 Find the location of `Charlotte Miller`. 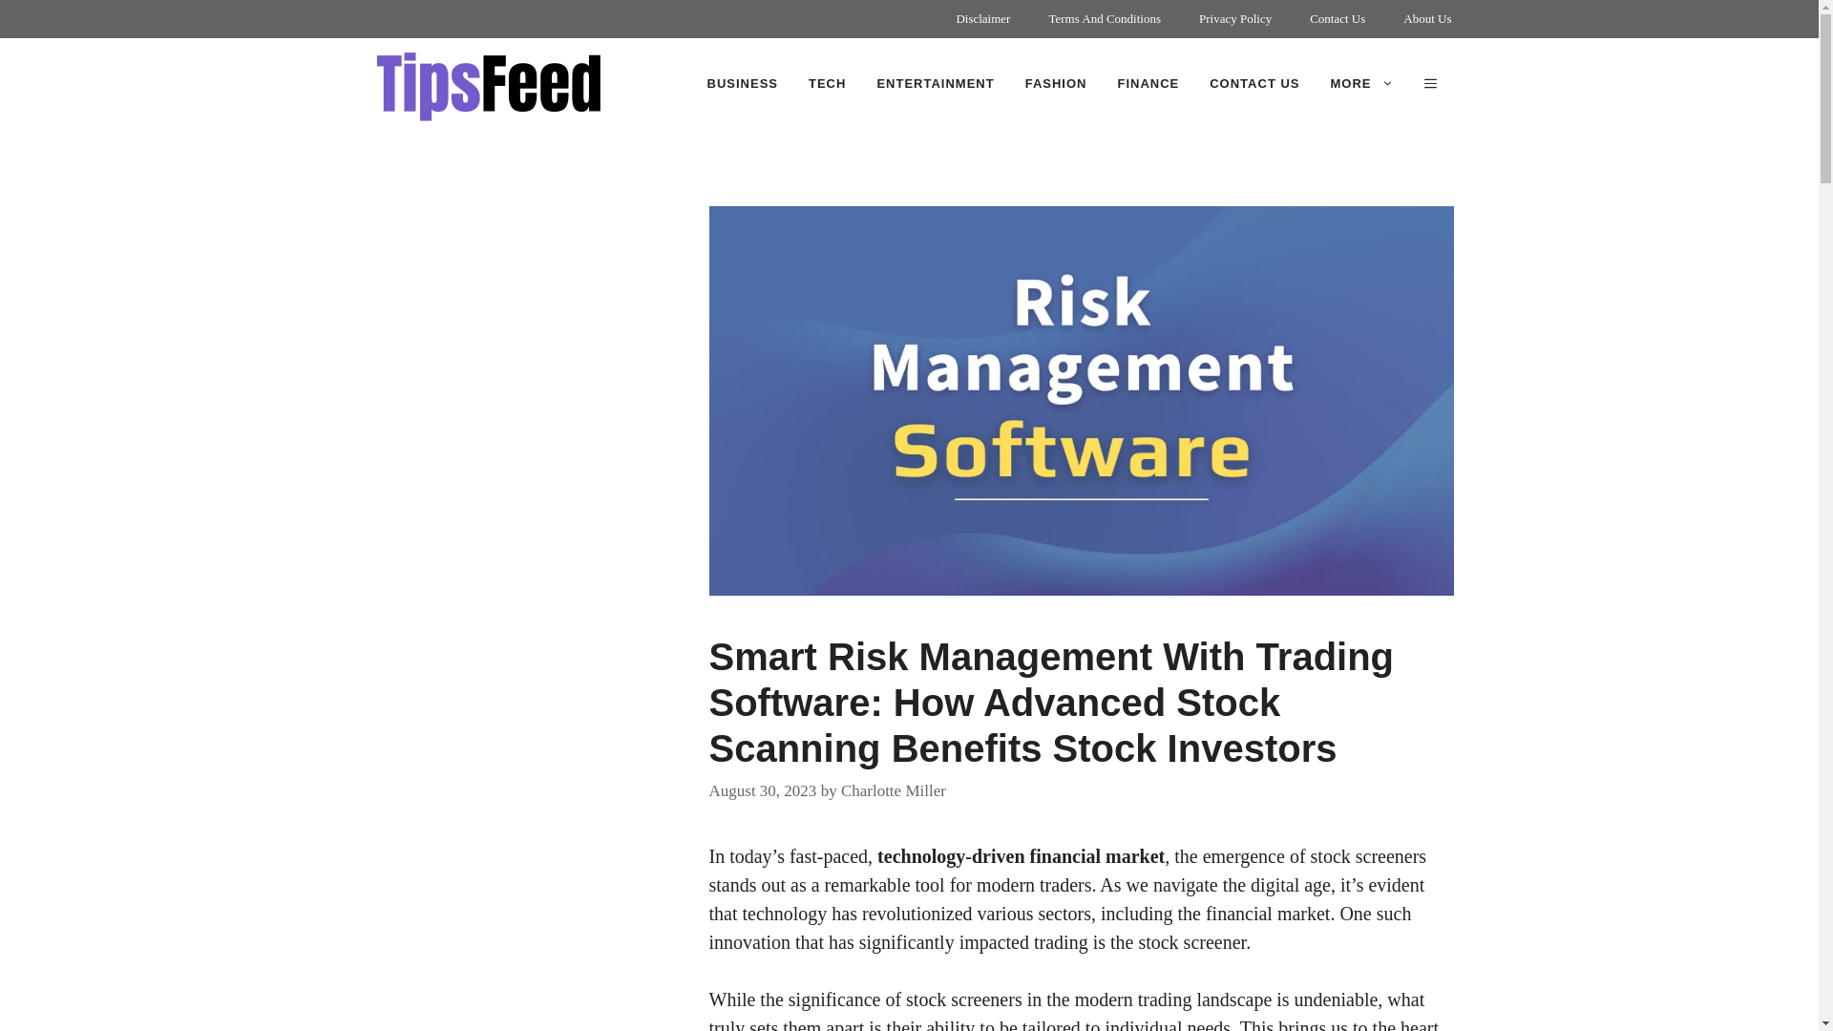

Charlotte Miller is located at coordinates (894, 790).